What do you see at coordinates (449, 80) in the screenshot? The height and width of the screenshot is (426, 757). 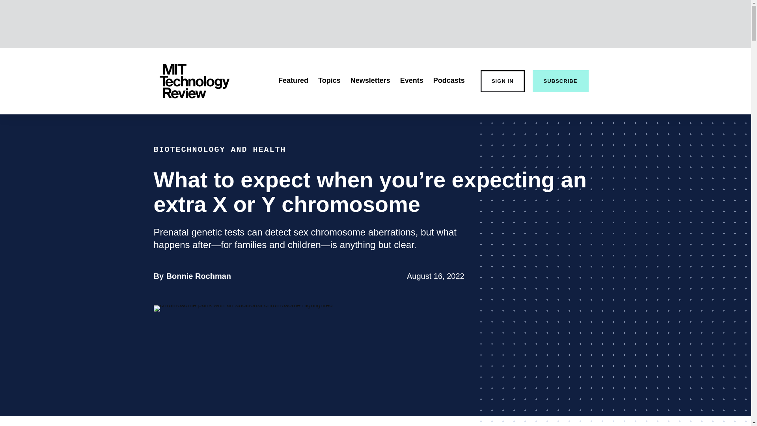 I see `SIGN IN` at bounding box center [449, 80].